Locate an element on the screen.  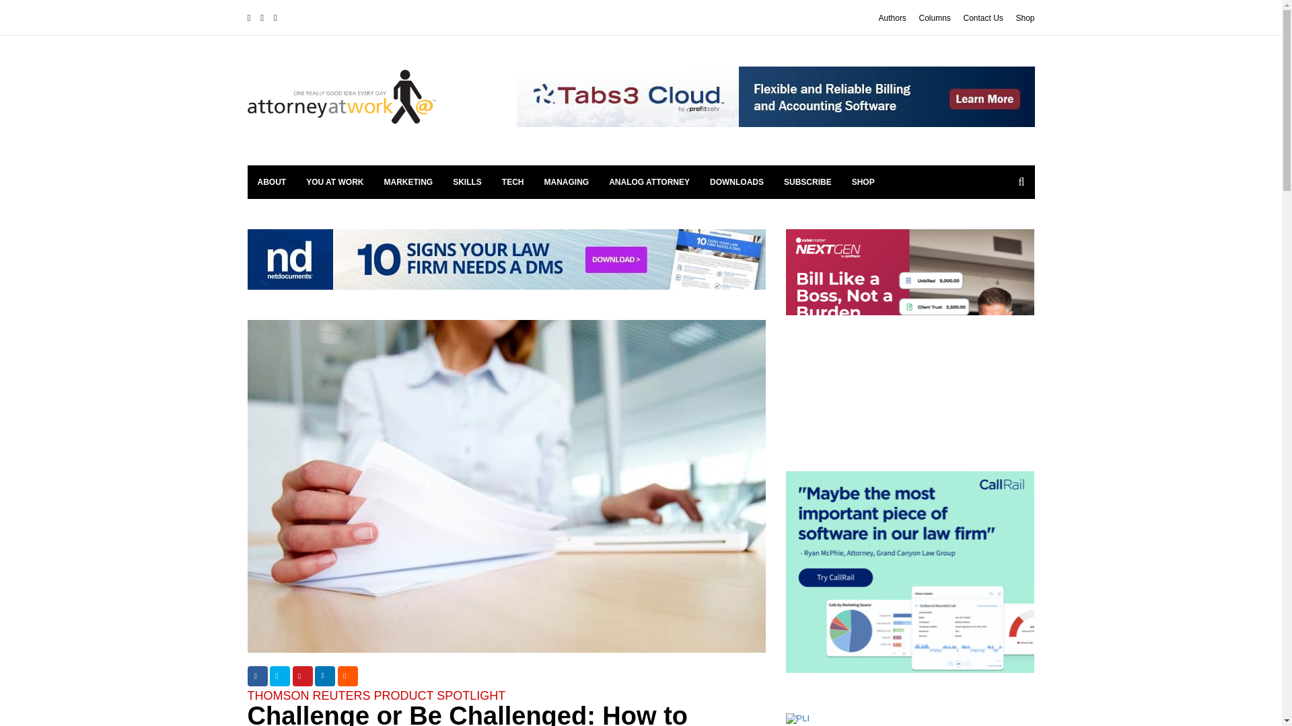
You At Work is located at coordinates (334, 182).